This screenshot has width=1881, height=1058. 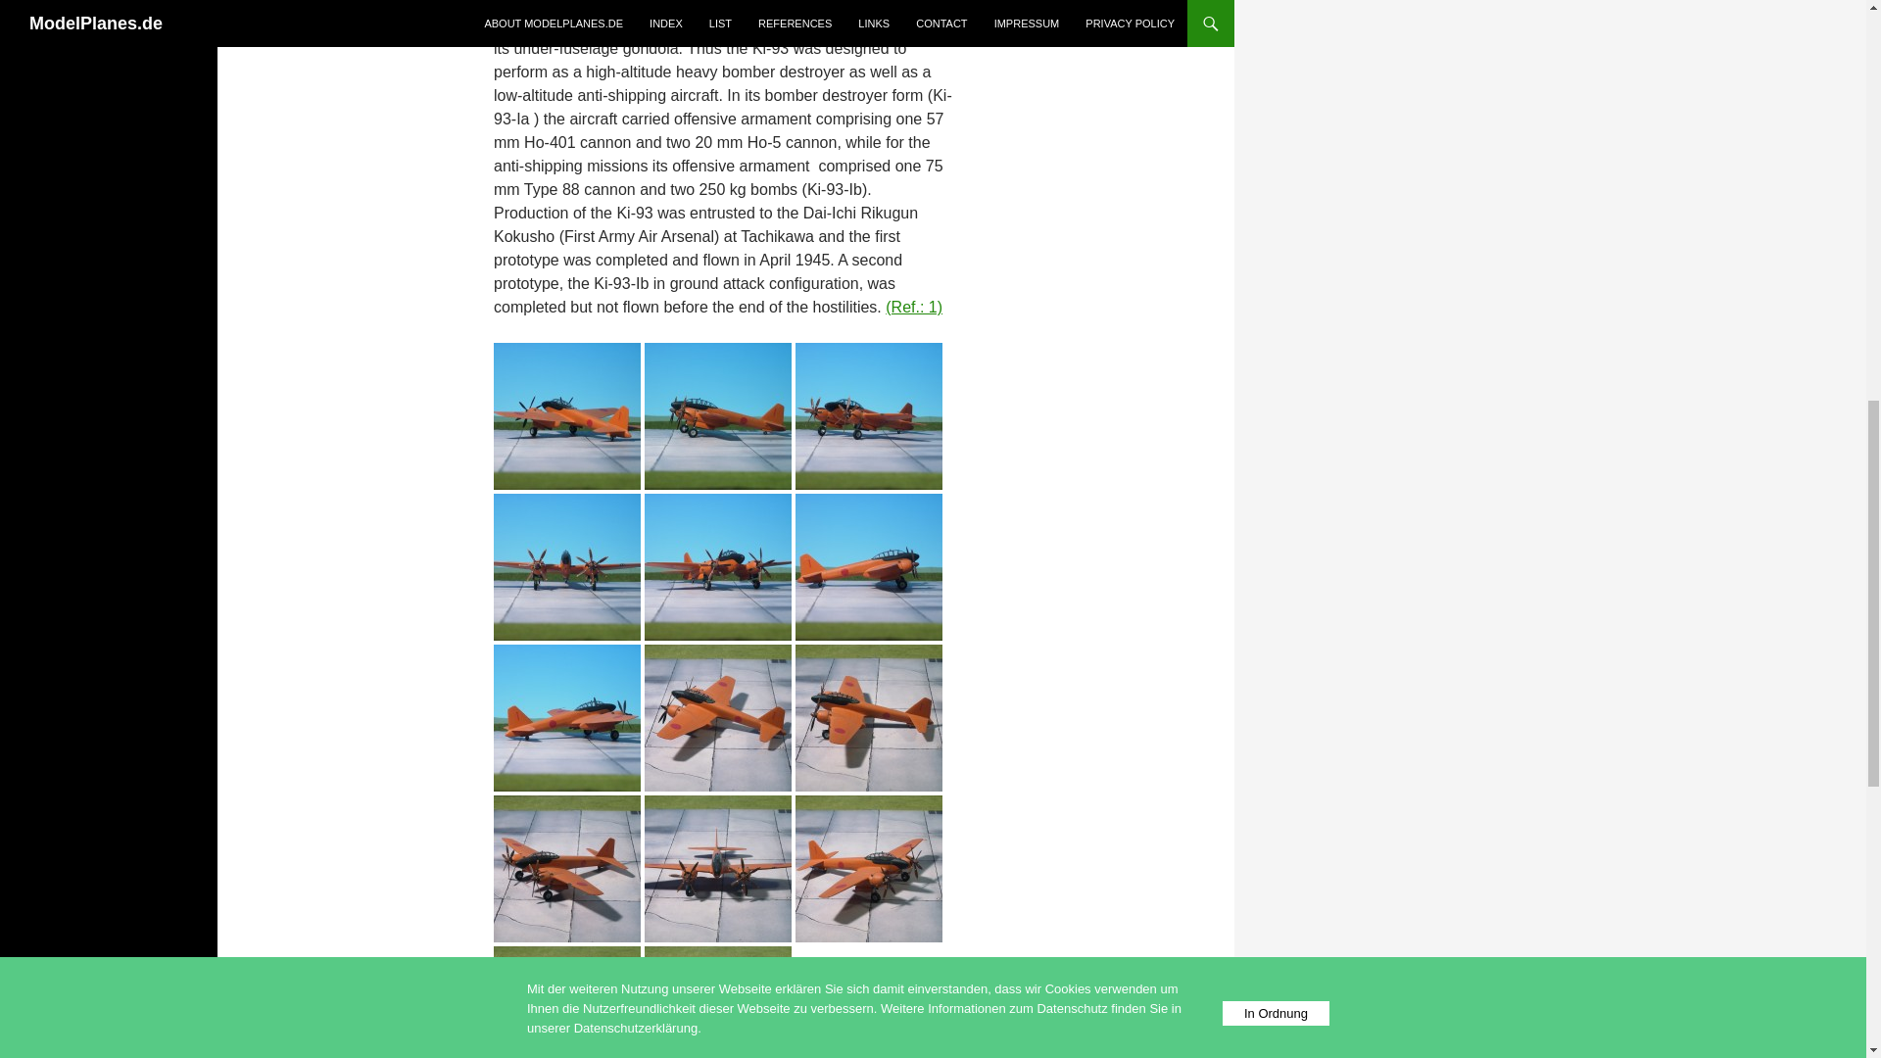 What do you see at coordinates (868, 867) in the screenshot?
I see `Rikugun Ki-93-Ia` at bounding box center [868, 867].